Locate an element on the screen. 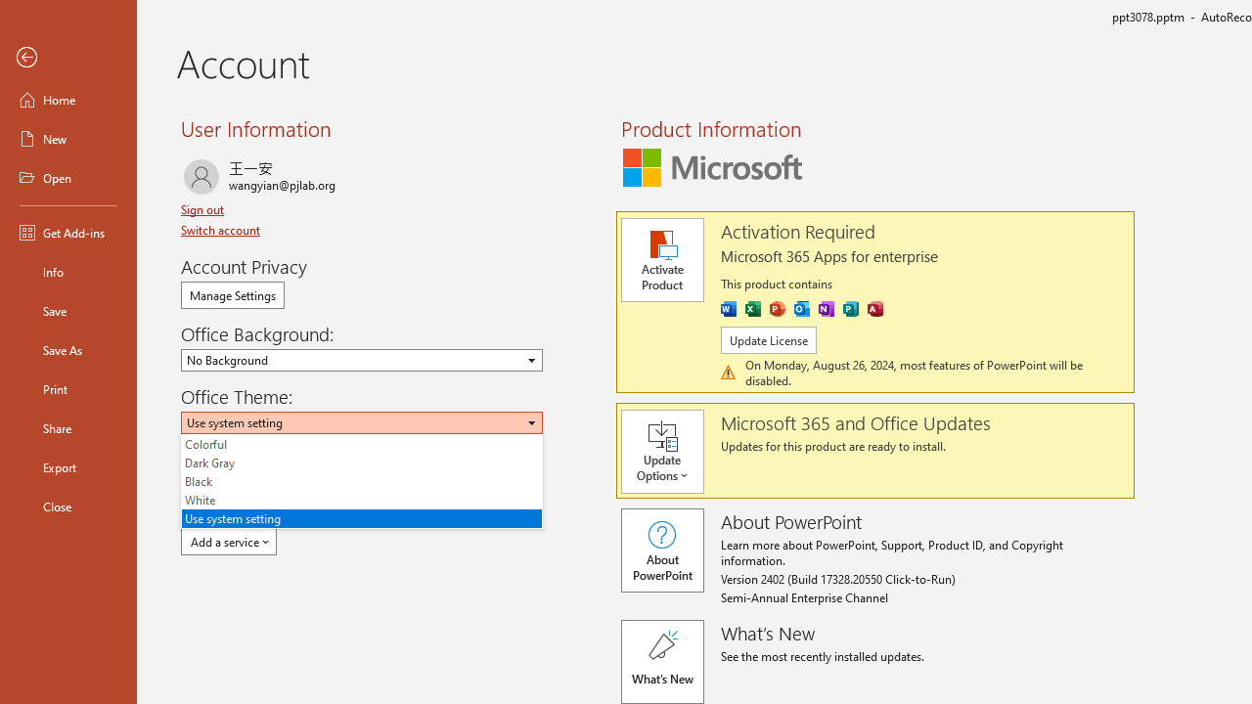  Info is located at coordinates (68, 272).